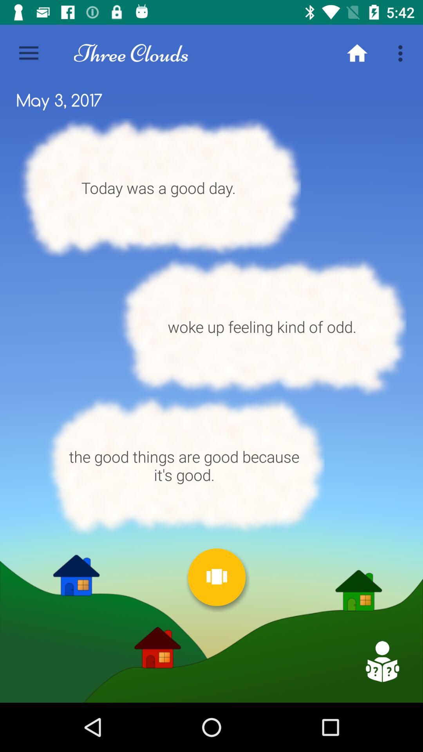  What do you see at coordinates (217, 577) in the screenshot?
I see `choose next` at bounding box center [217, 577].